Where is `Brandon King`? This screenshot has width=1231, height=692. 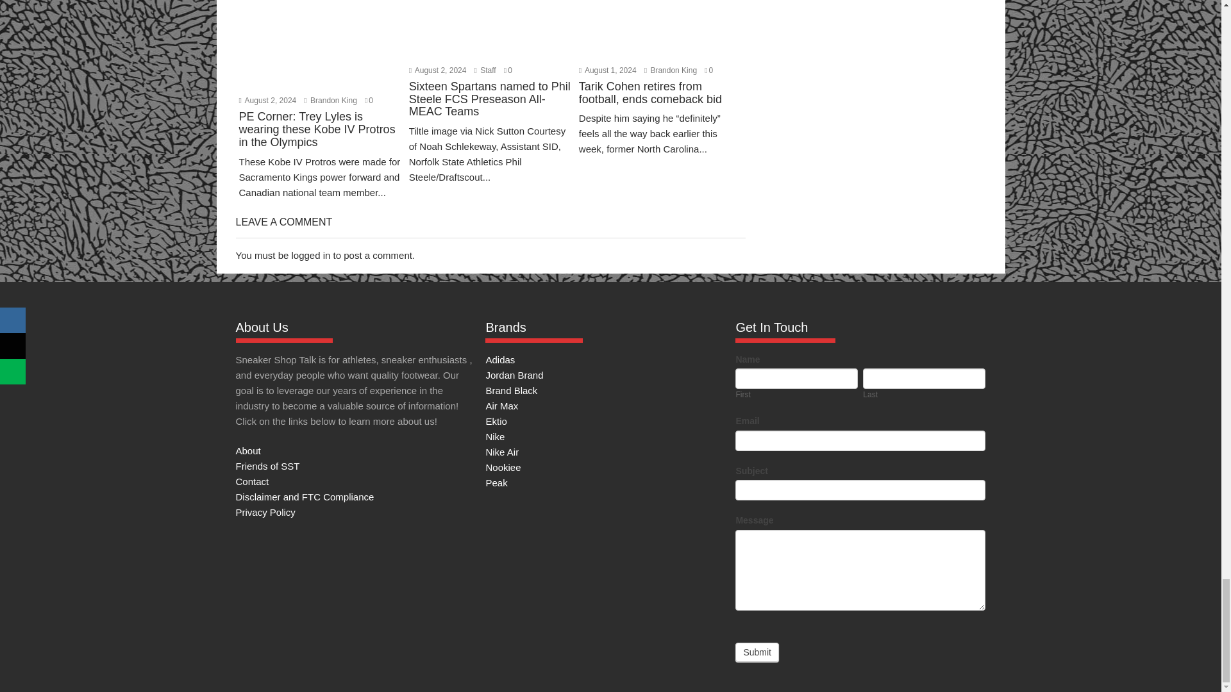
Brandon King is located at coordinates (330, 101).